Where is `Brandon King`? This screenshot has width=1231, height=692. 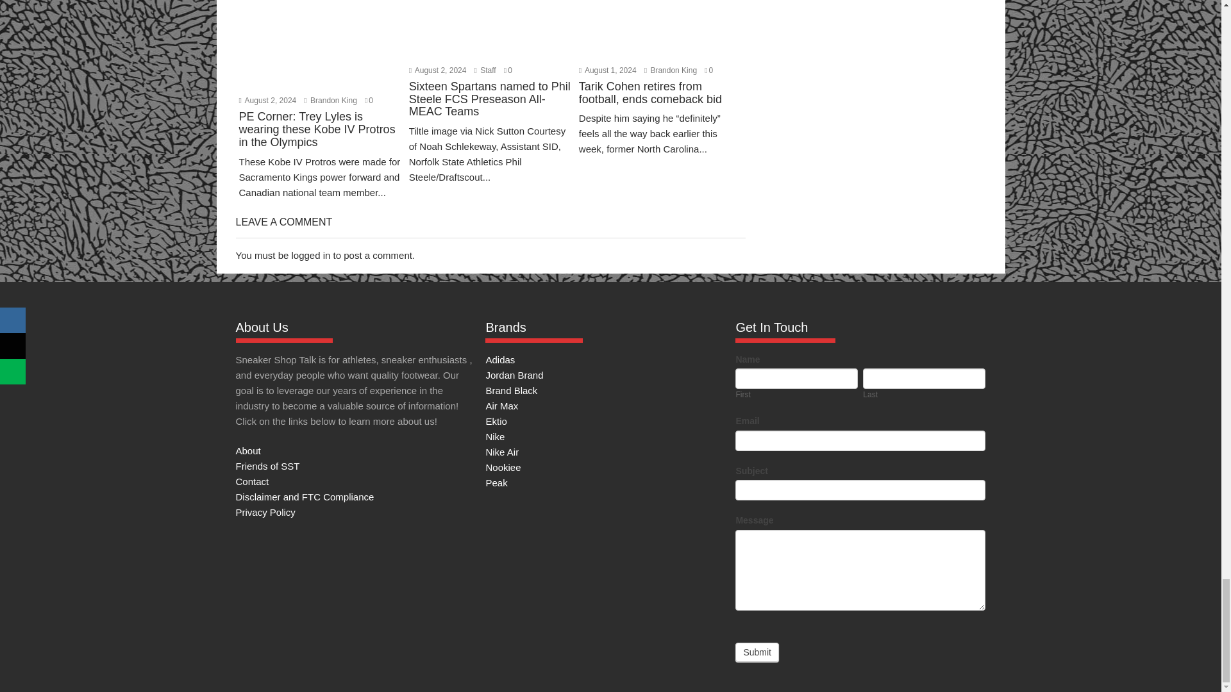
Brandon King is located at coordinates (330, 101).